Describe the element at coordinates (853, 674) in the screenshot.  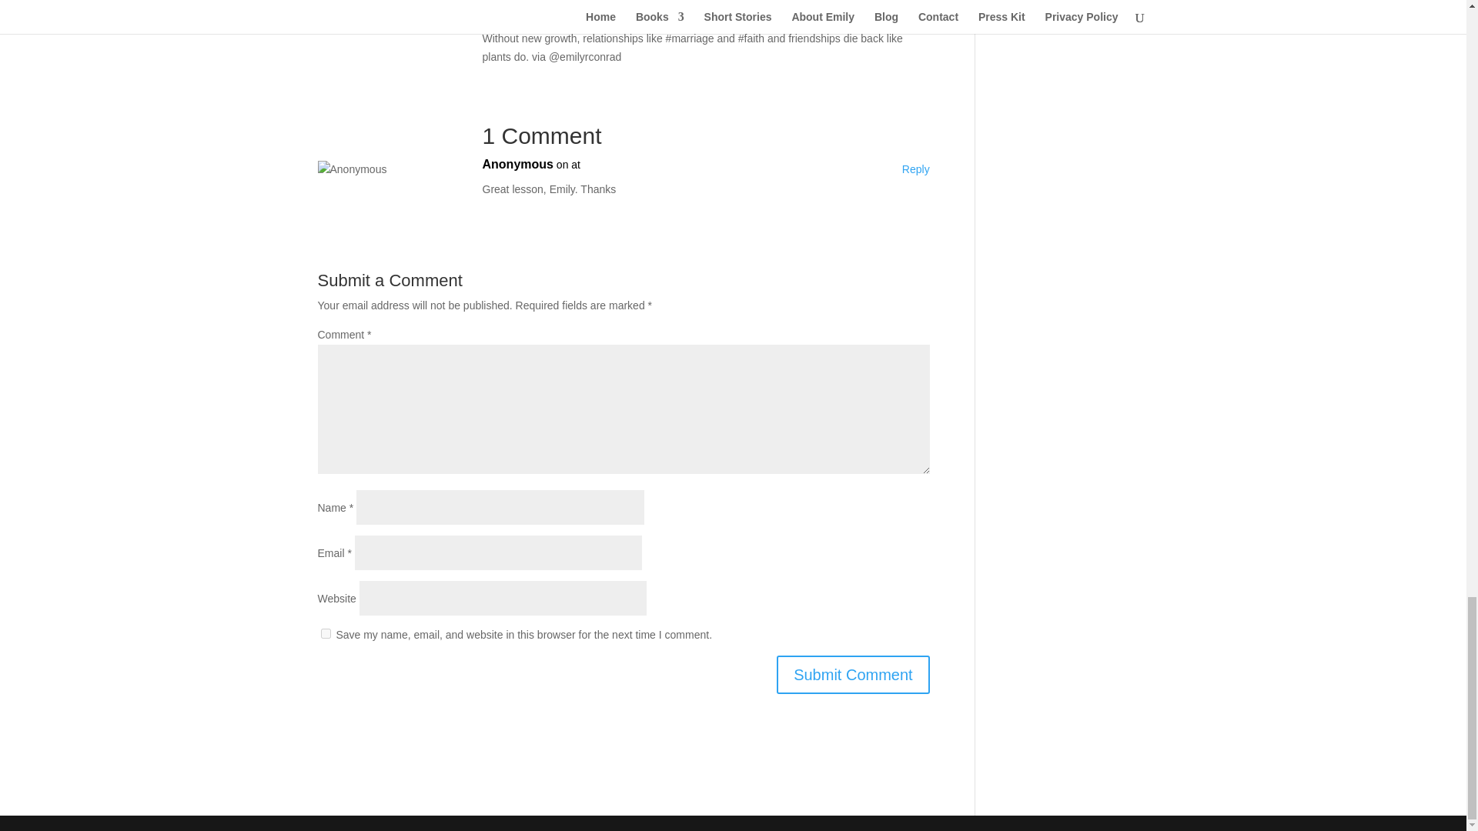
I see `Submit Comment` at that location.